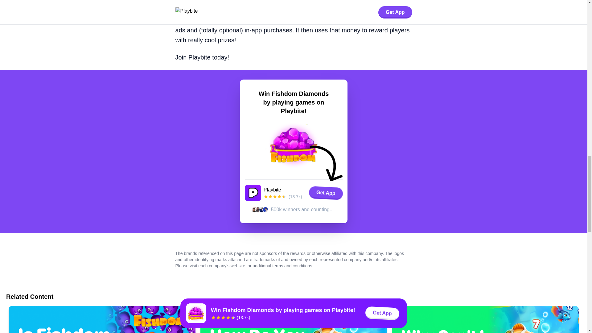 The width and height of the screenshot is (592, 333). I want to click on Join Playbite, so click(192, 57).